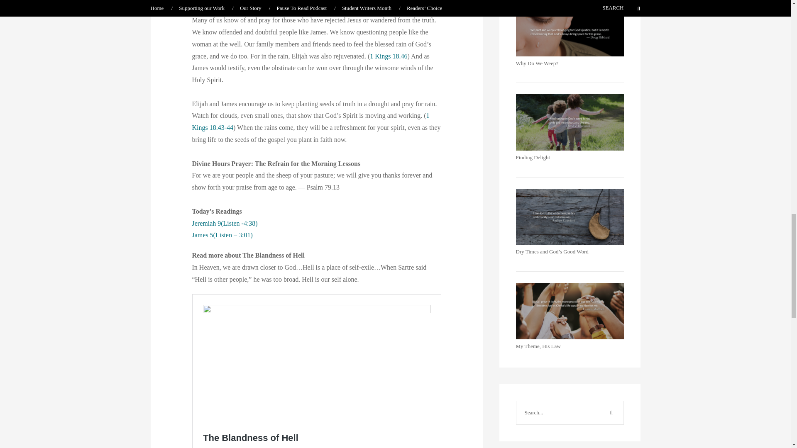 This screenshot has width=797, height=448. What do you see at coordinates (538, 346) in the screenshot?
I see `My Theme, His Law` at bounding box center [538, 346].